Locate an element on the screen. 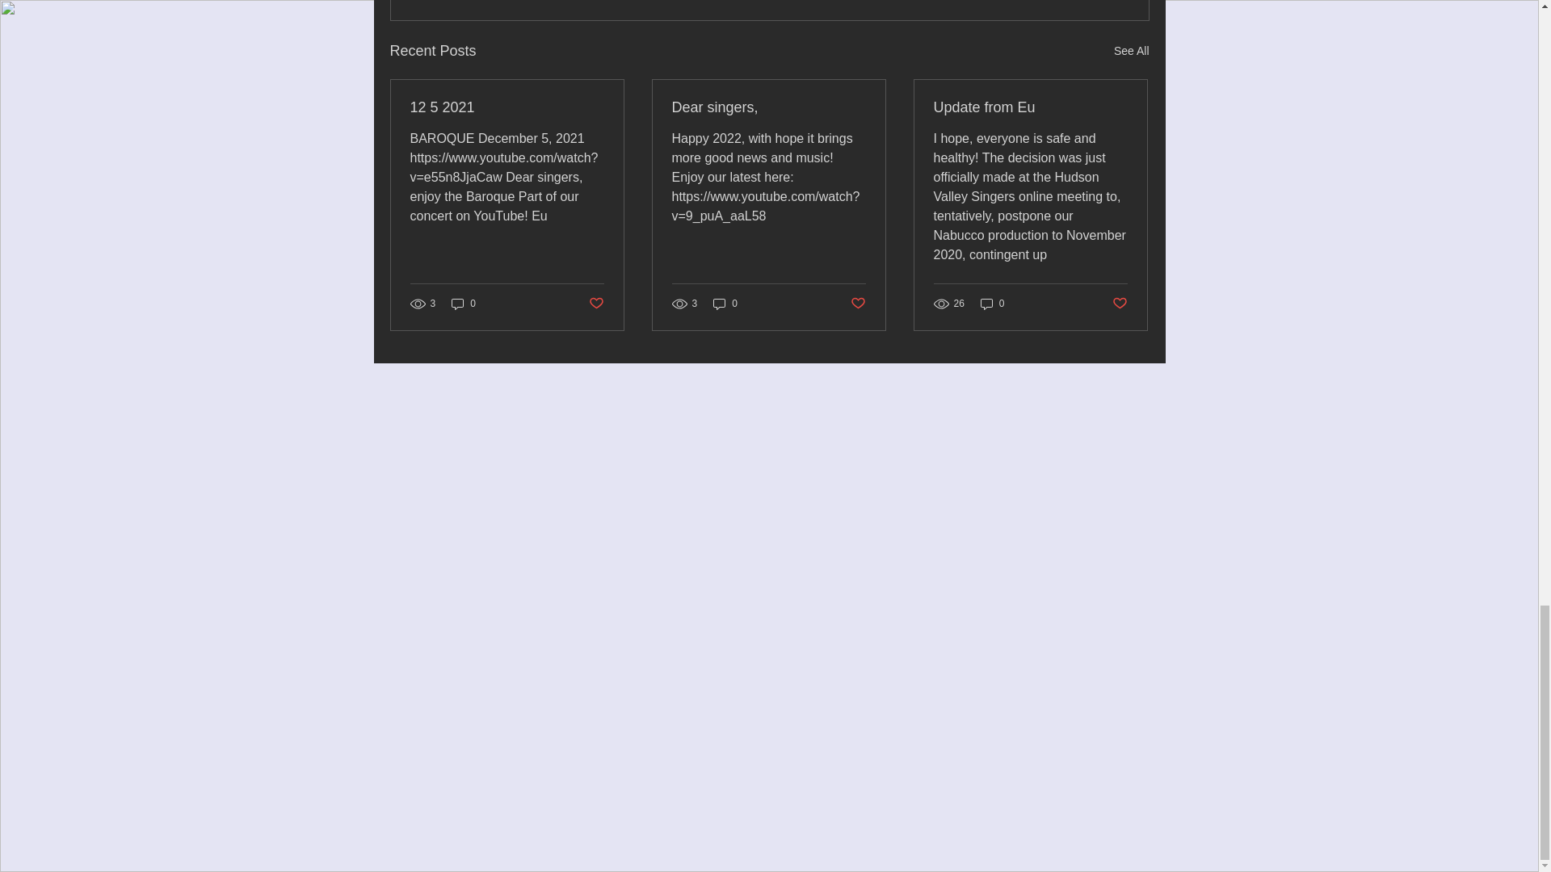  Post not marked as liked is located at coordinates (595, 303).